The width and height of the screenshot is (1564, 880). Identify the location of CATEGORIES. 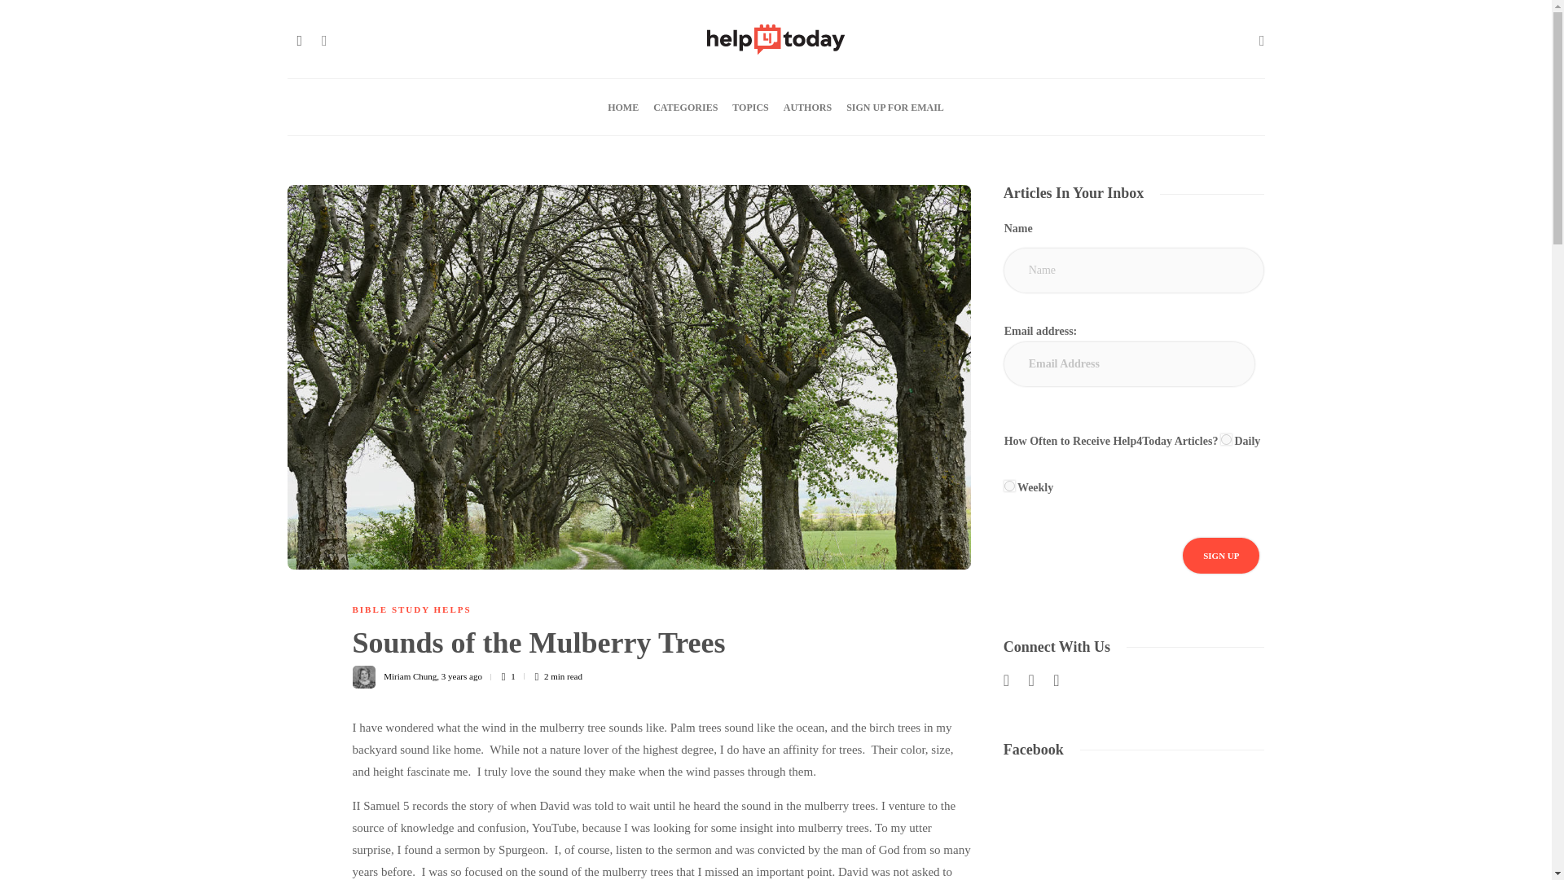
(686, 108).